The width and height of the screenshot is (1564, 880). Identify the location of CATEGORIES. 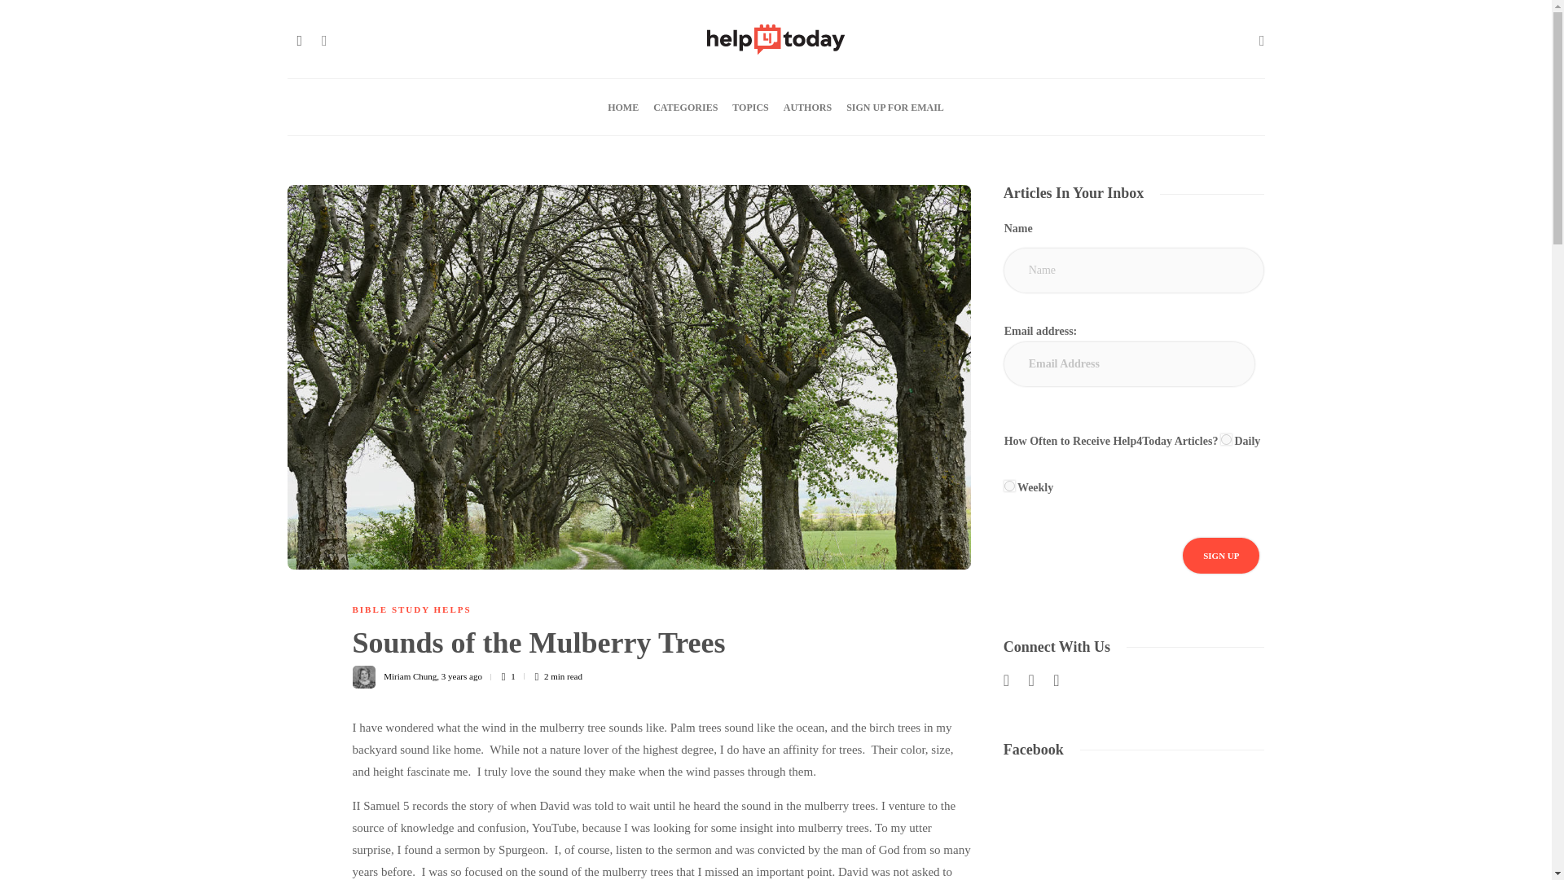
(686, 108).